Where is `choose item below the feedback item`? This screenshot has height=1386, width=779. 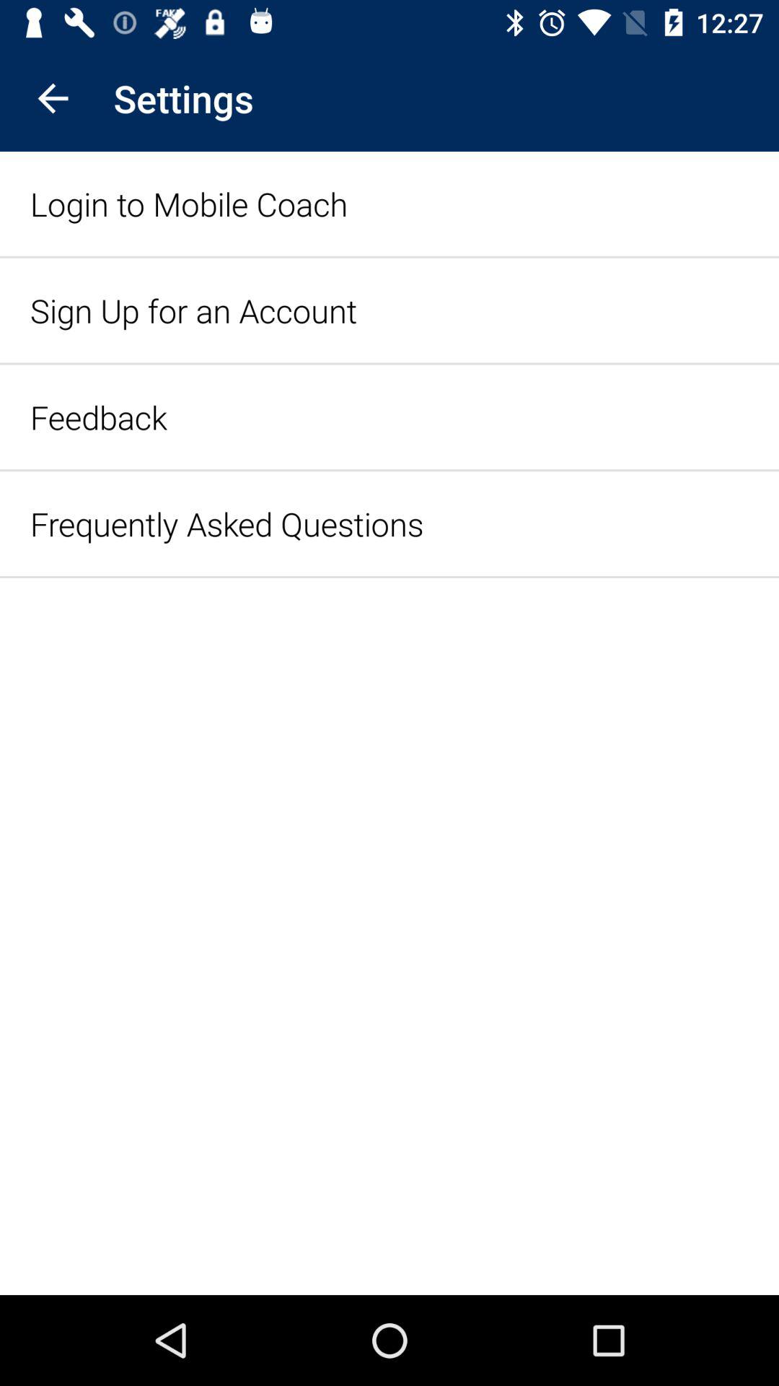
choose item below the feedback item is located at coordinates (226, 524).